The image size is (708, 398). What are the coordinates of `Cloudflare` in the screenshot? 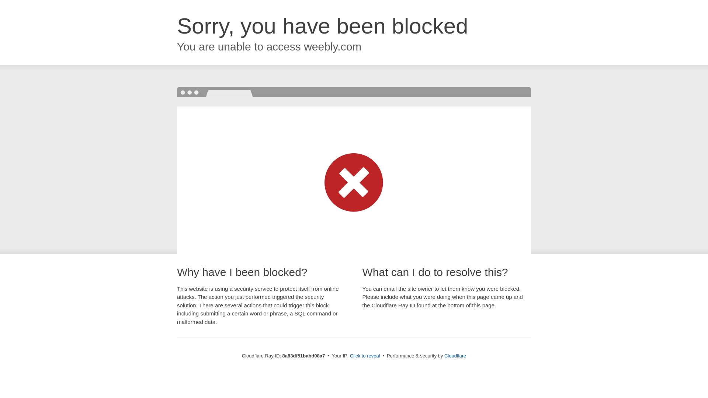 It's located at (455, 356).